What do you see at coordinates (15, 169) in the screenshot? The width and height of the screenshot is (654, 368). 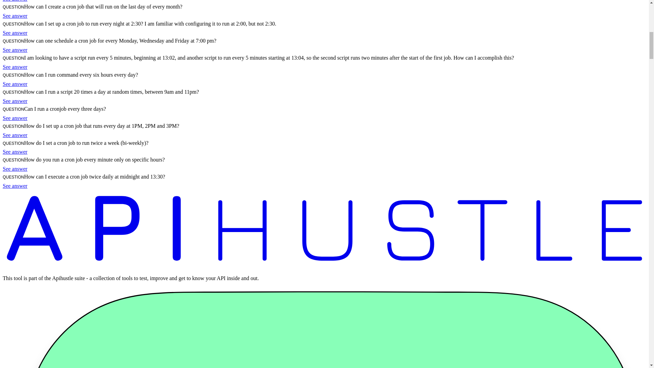 I see `See answer` at bounding box center [15, 169].